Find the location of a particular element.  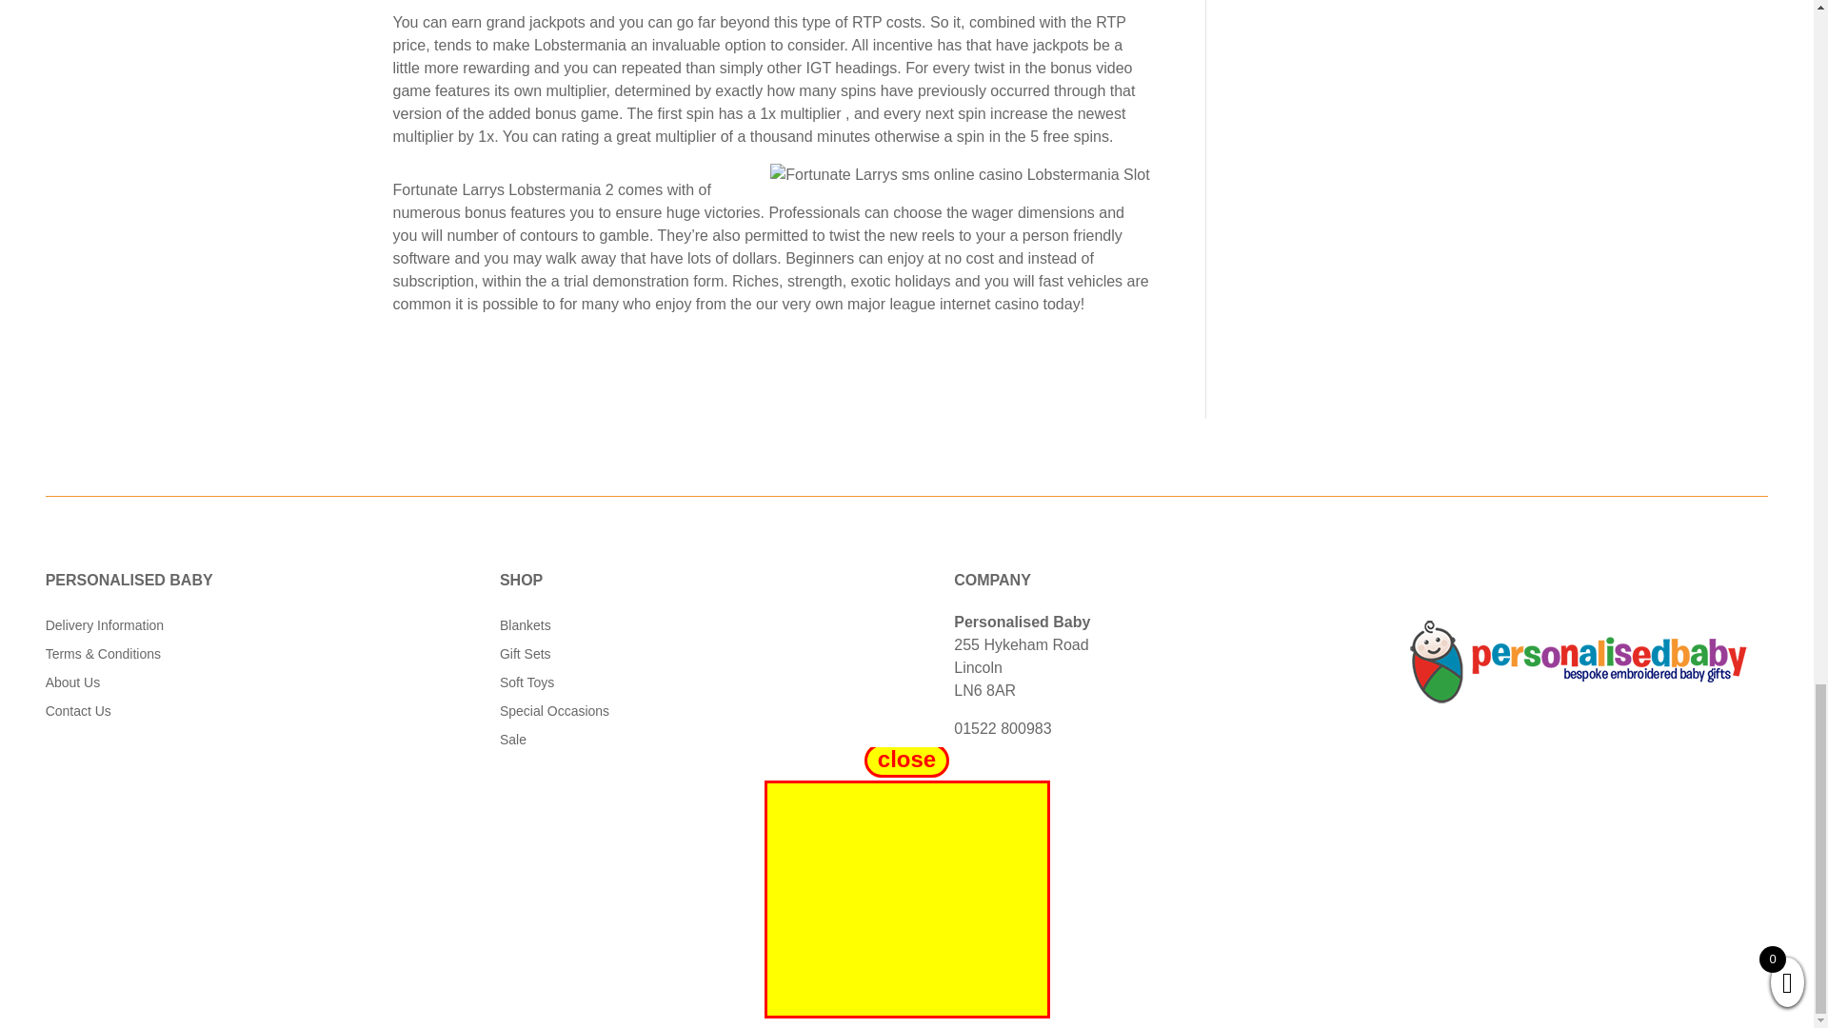

Follow on Twitter is located at coordinates (887, 868).